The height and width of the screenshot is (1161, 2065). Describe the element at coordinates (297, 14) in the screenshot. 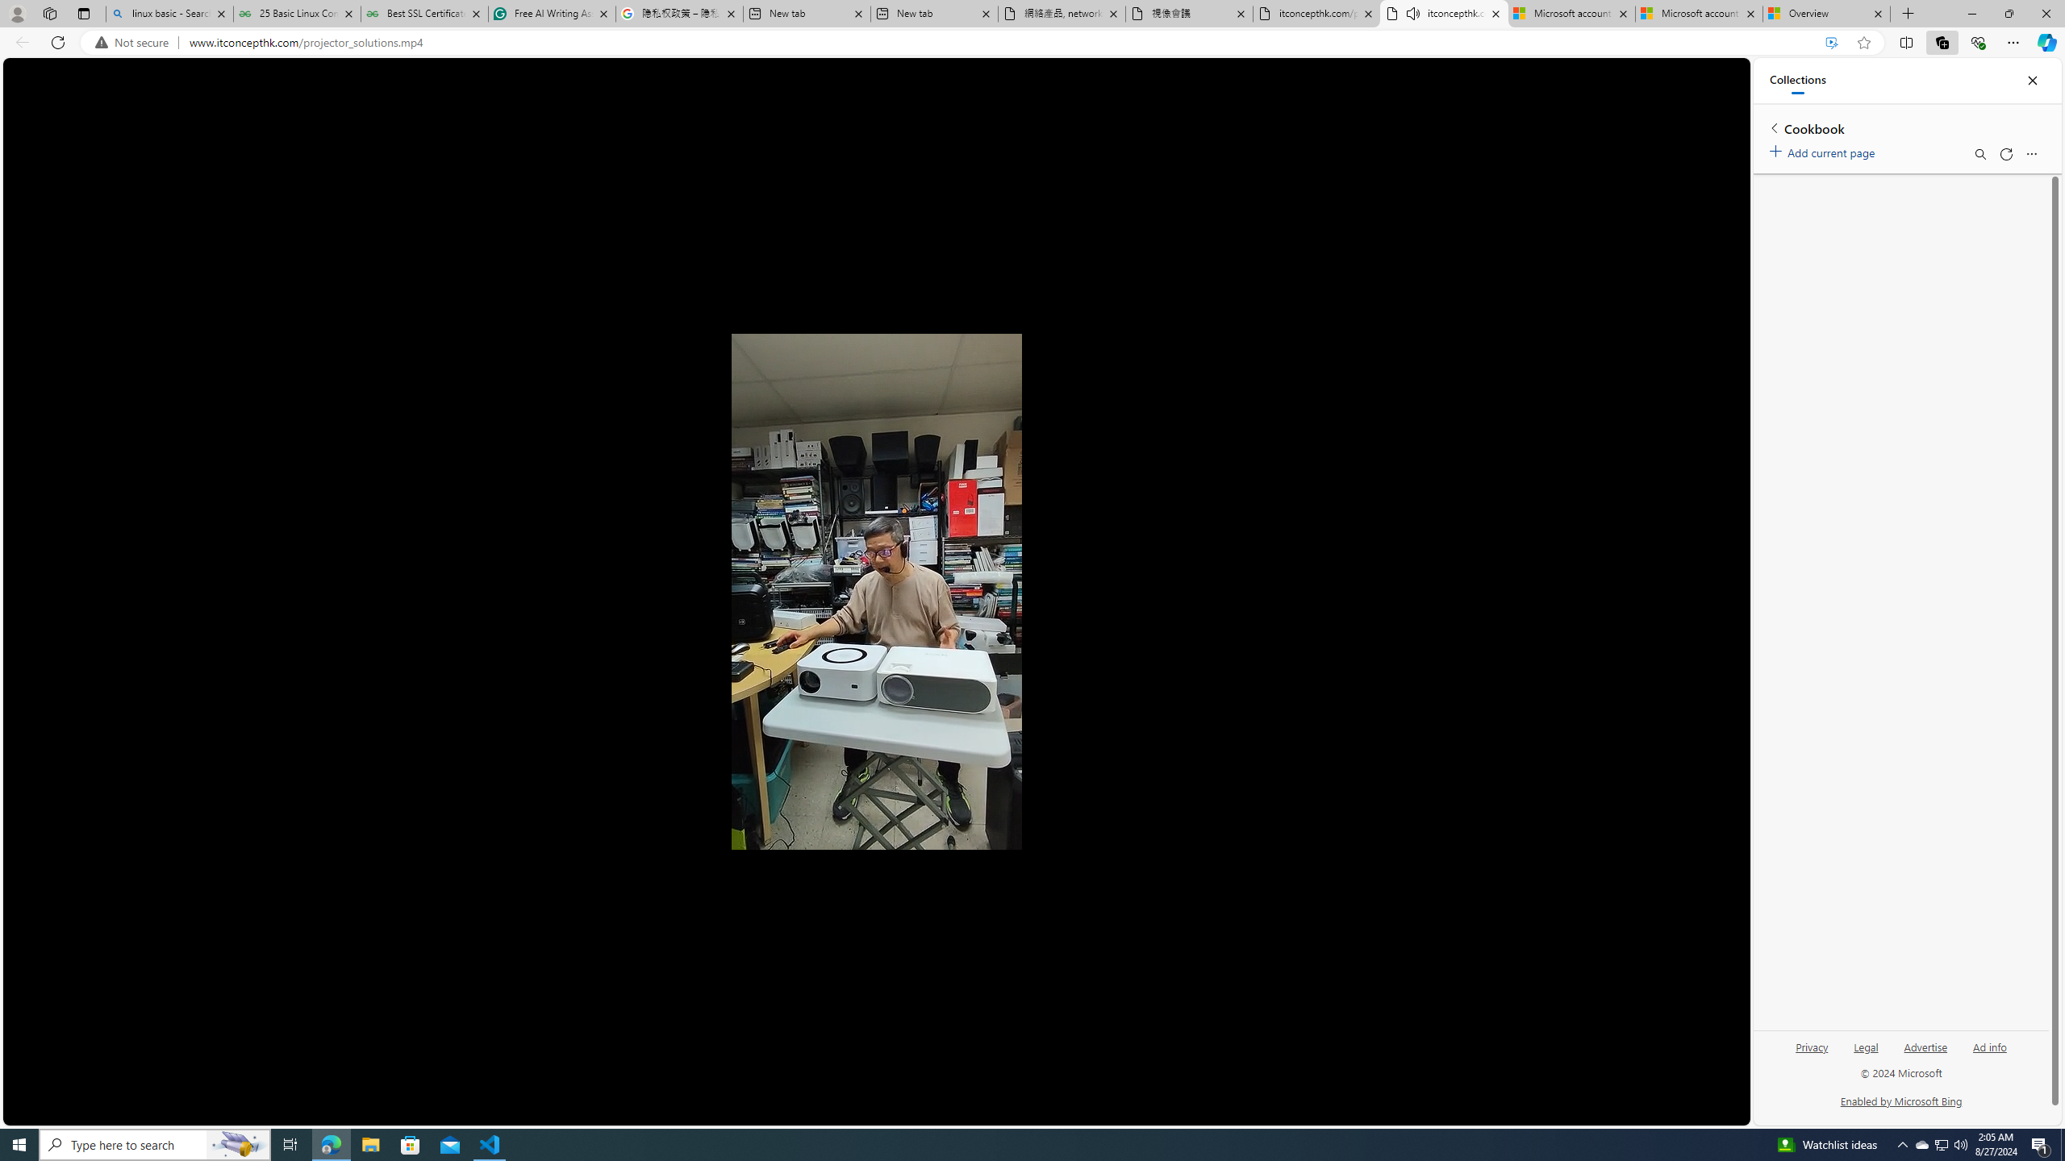

I see `25 Basic Linux Commands For Beginners - GeeksforGeeks` at that location.